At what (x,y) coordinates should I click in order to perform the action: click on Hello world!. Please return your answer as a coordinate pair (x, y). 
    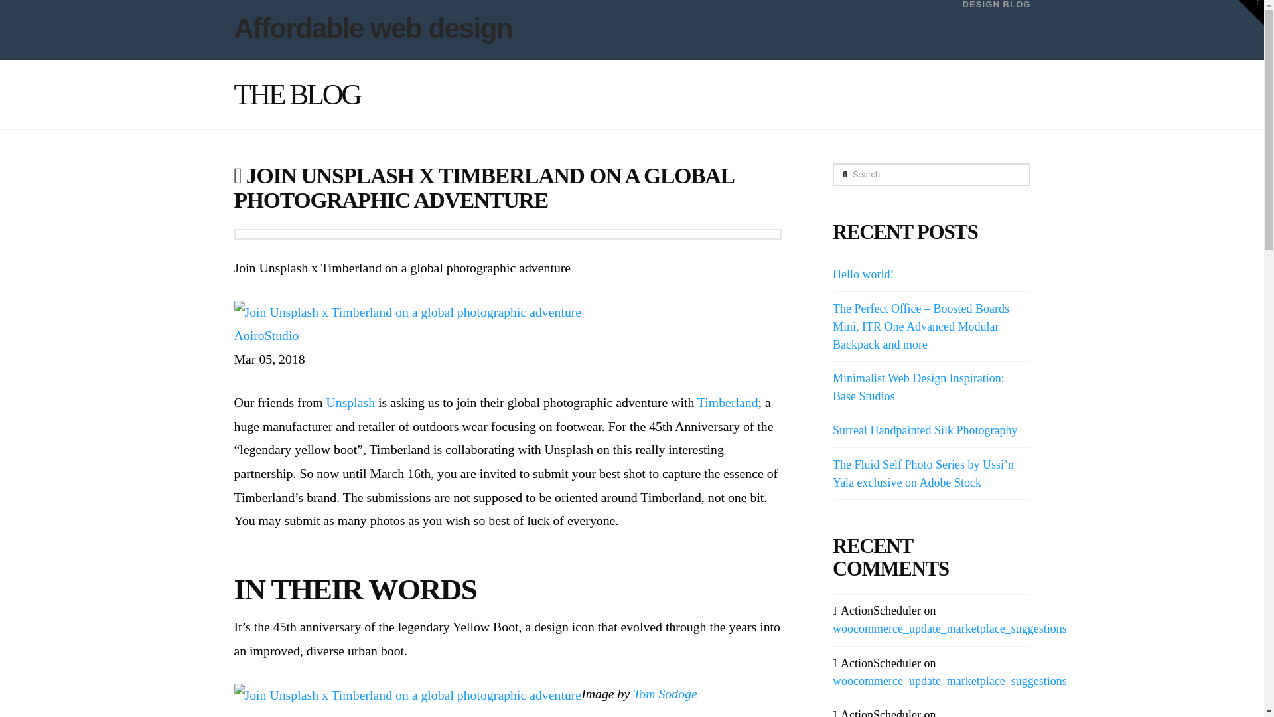
    Looking at the image, I should click on (863, 274).